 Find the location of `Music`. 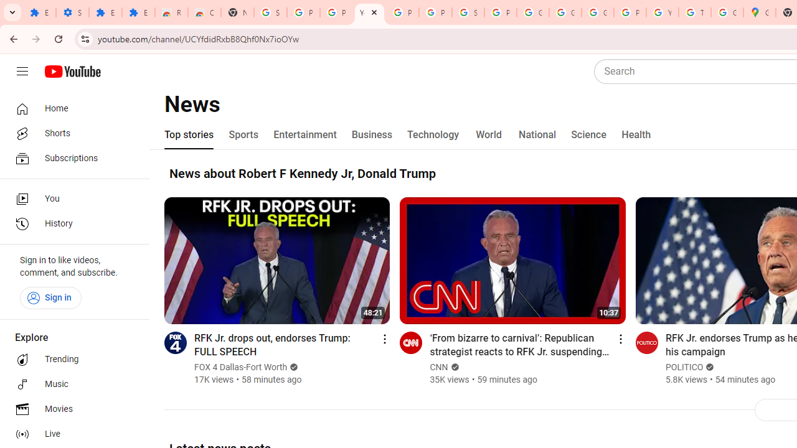

Music is located at coordinates (71, 385).